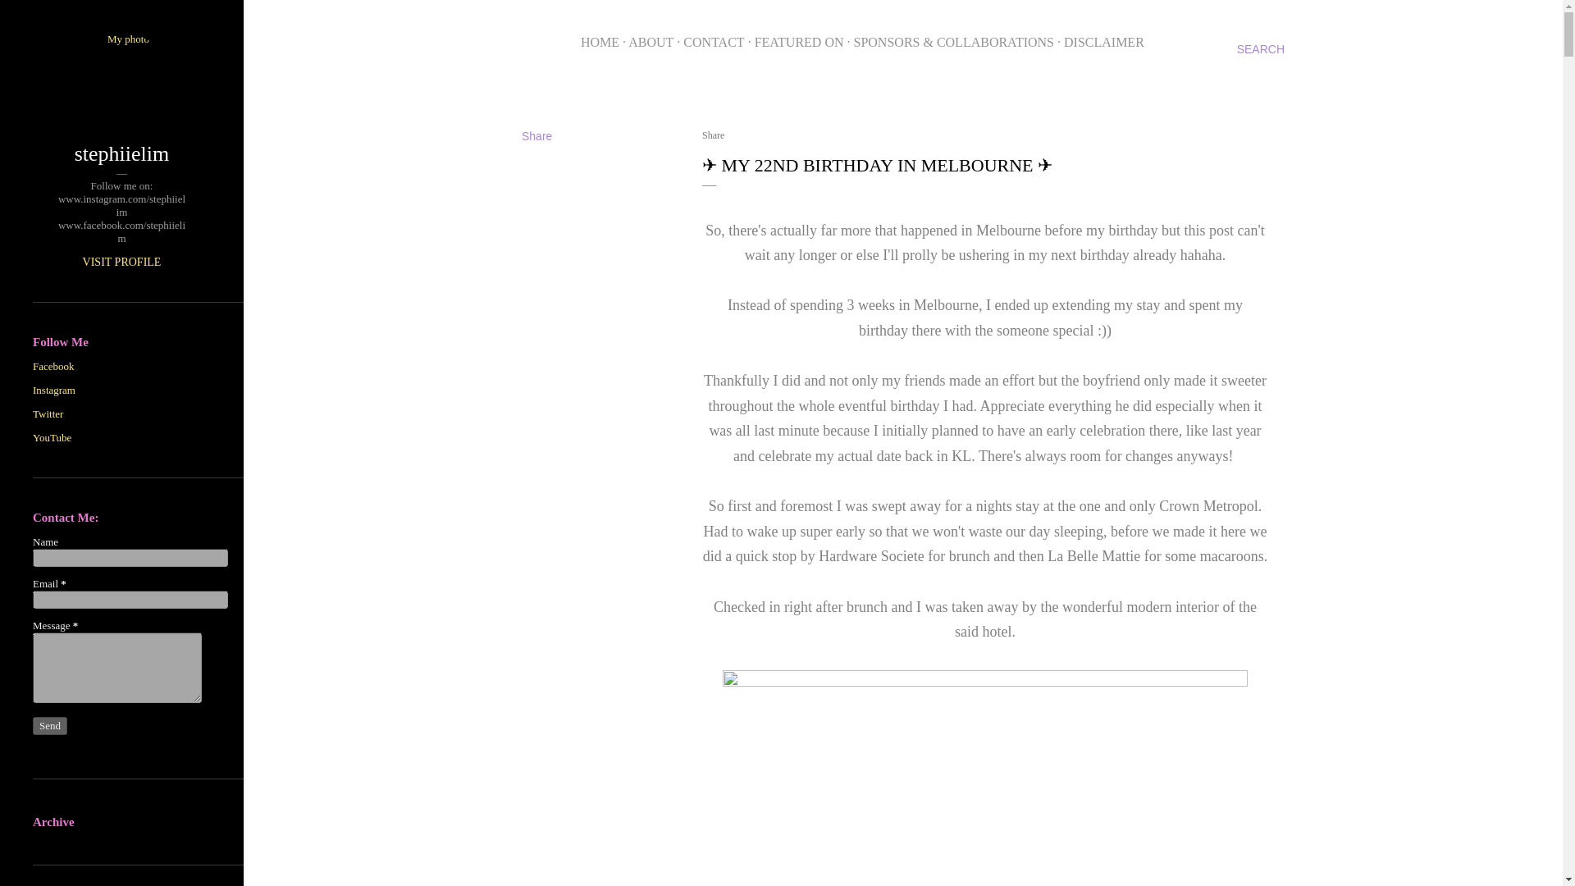 This screenshot has height=886, width=1575. What do you see at coordinates (50, 725) in the screenshot?
I see `Send` at bounding box center [50, 725].